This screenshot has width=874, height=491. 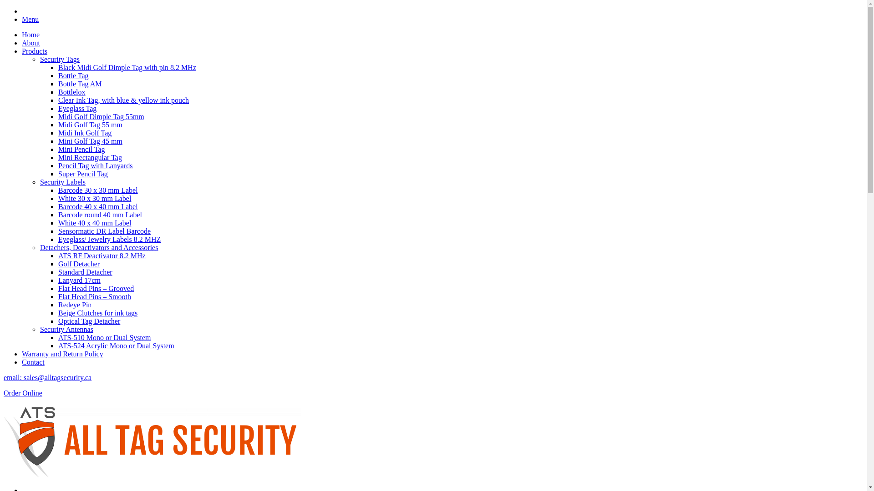 What do you see at coordinates (75, 305) in the screenshot?
I see `Redeye Pin` at bounding box center [75, 305].